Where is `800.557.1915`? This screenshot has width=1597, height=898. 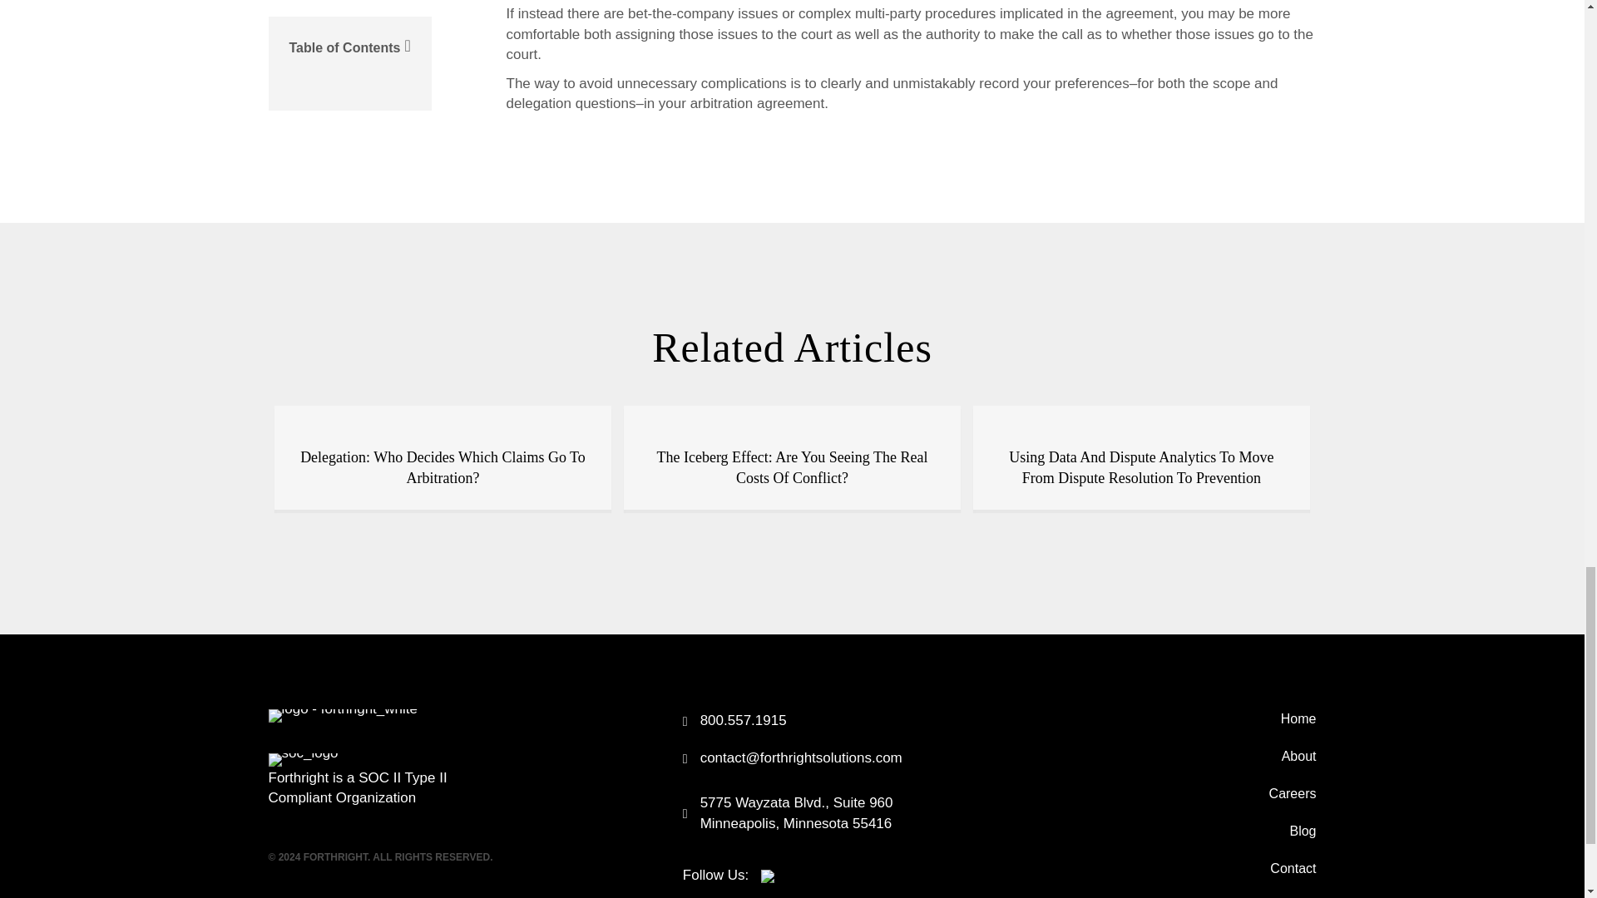 800.557.1915 is located at coordinates (744, 722).